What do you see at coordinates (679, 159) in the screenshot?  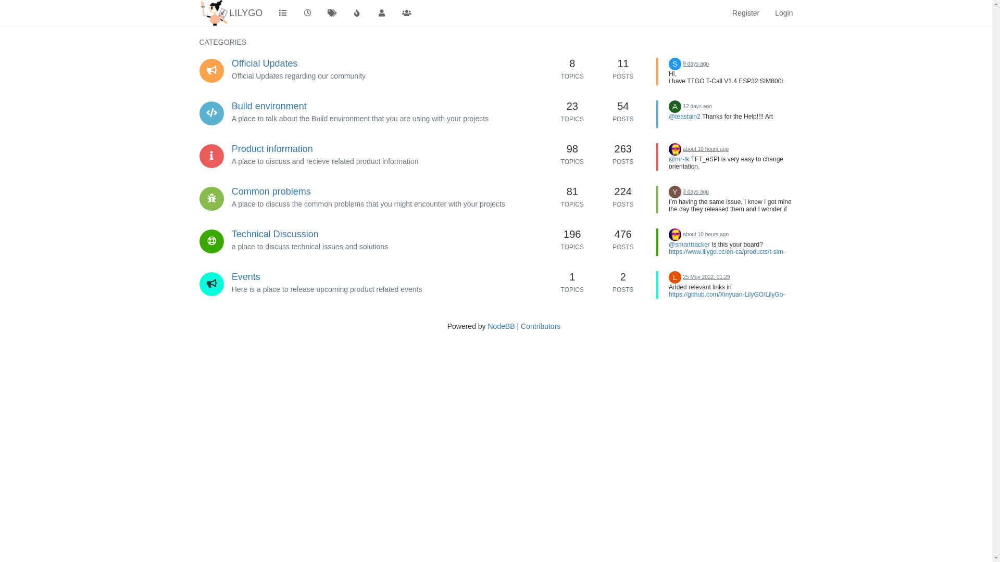 I see `@mr-tk` at bounding box center [679, 159].